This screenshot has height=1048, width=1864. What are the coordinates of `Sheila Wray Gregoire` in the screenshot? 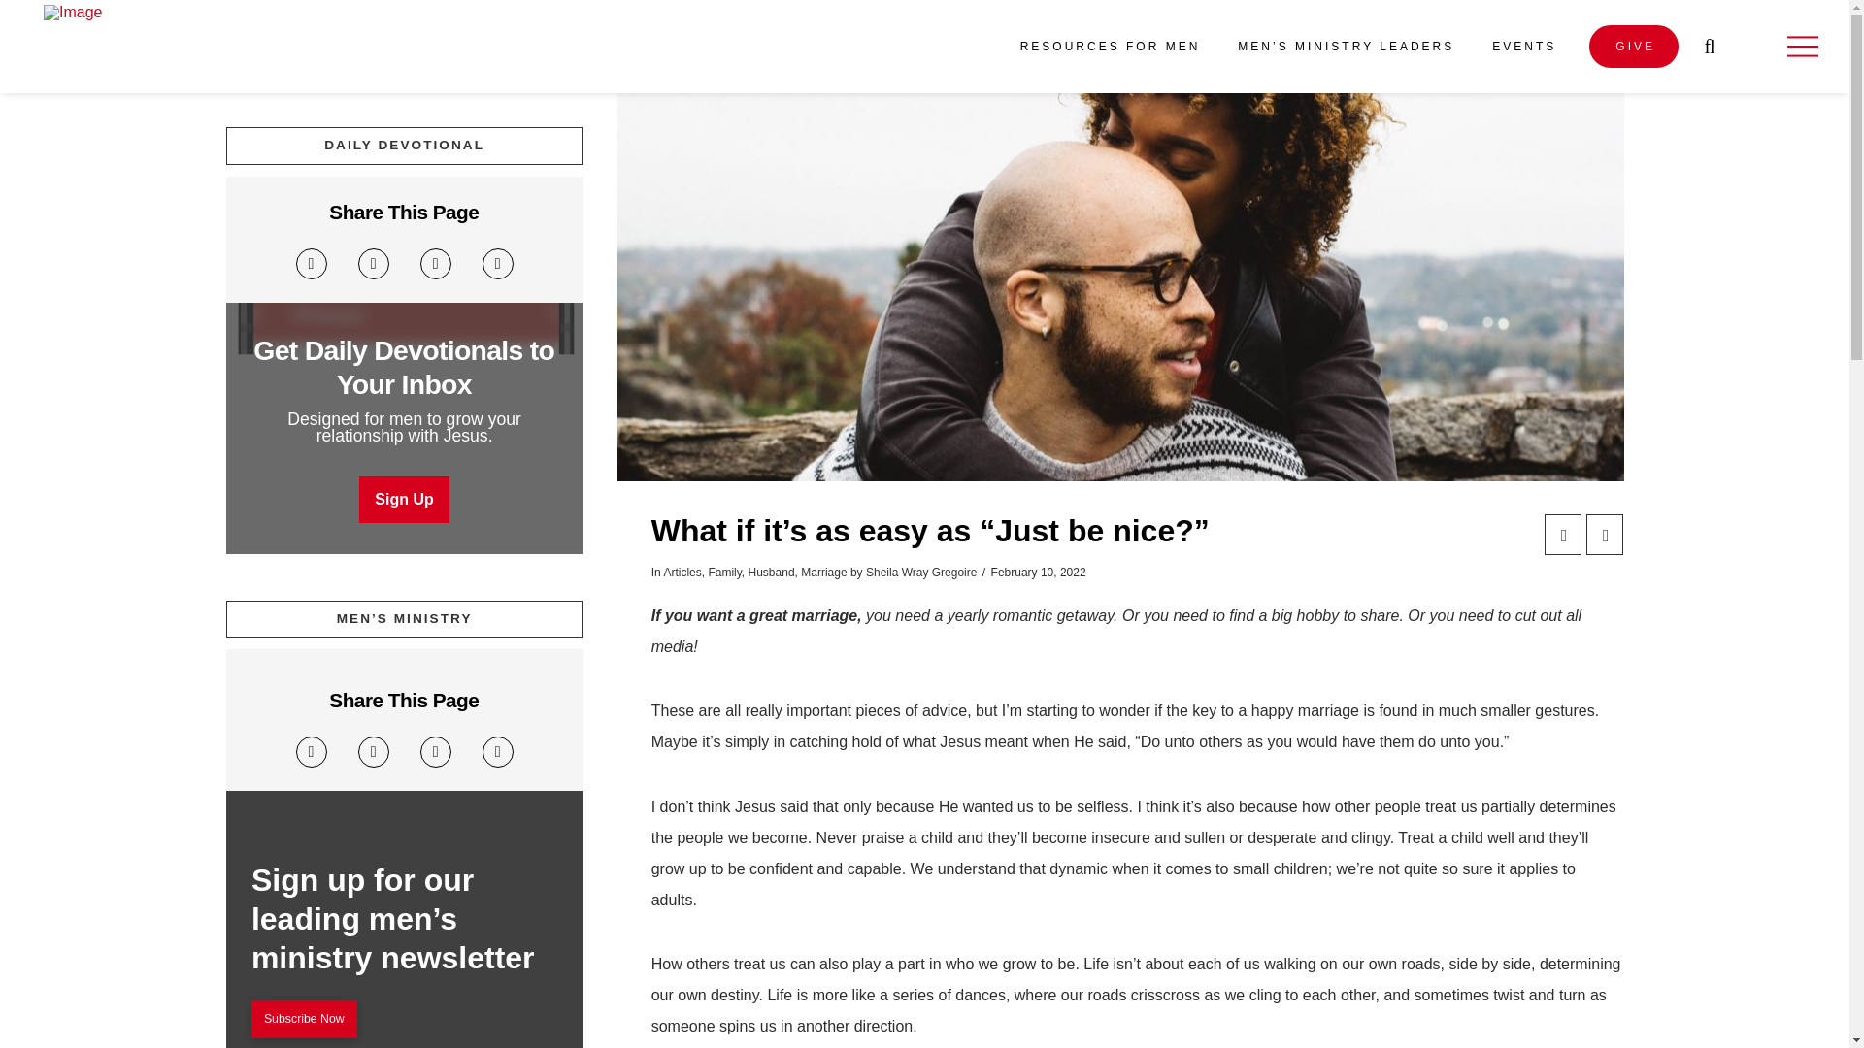 It's located at (921, 573).